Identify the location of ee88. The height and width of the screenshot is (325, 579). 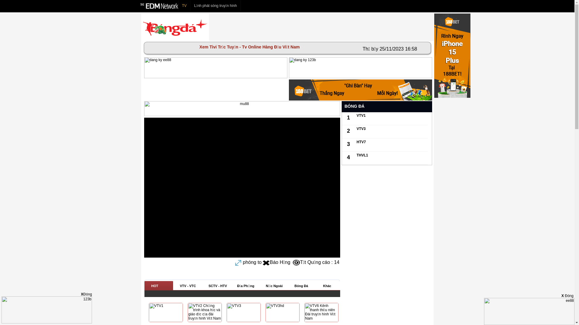
(216, 68).